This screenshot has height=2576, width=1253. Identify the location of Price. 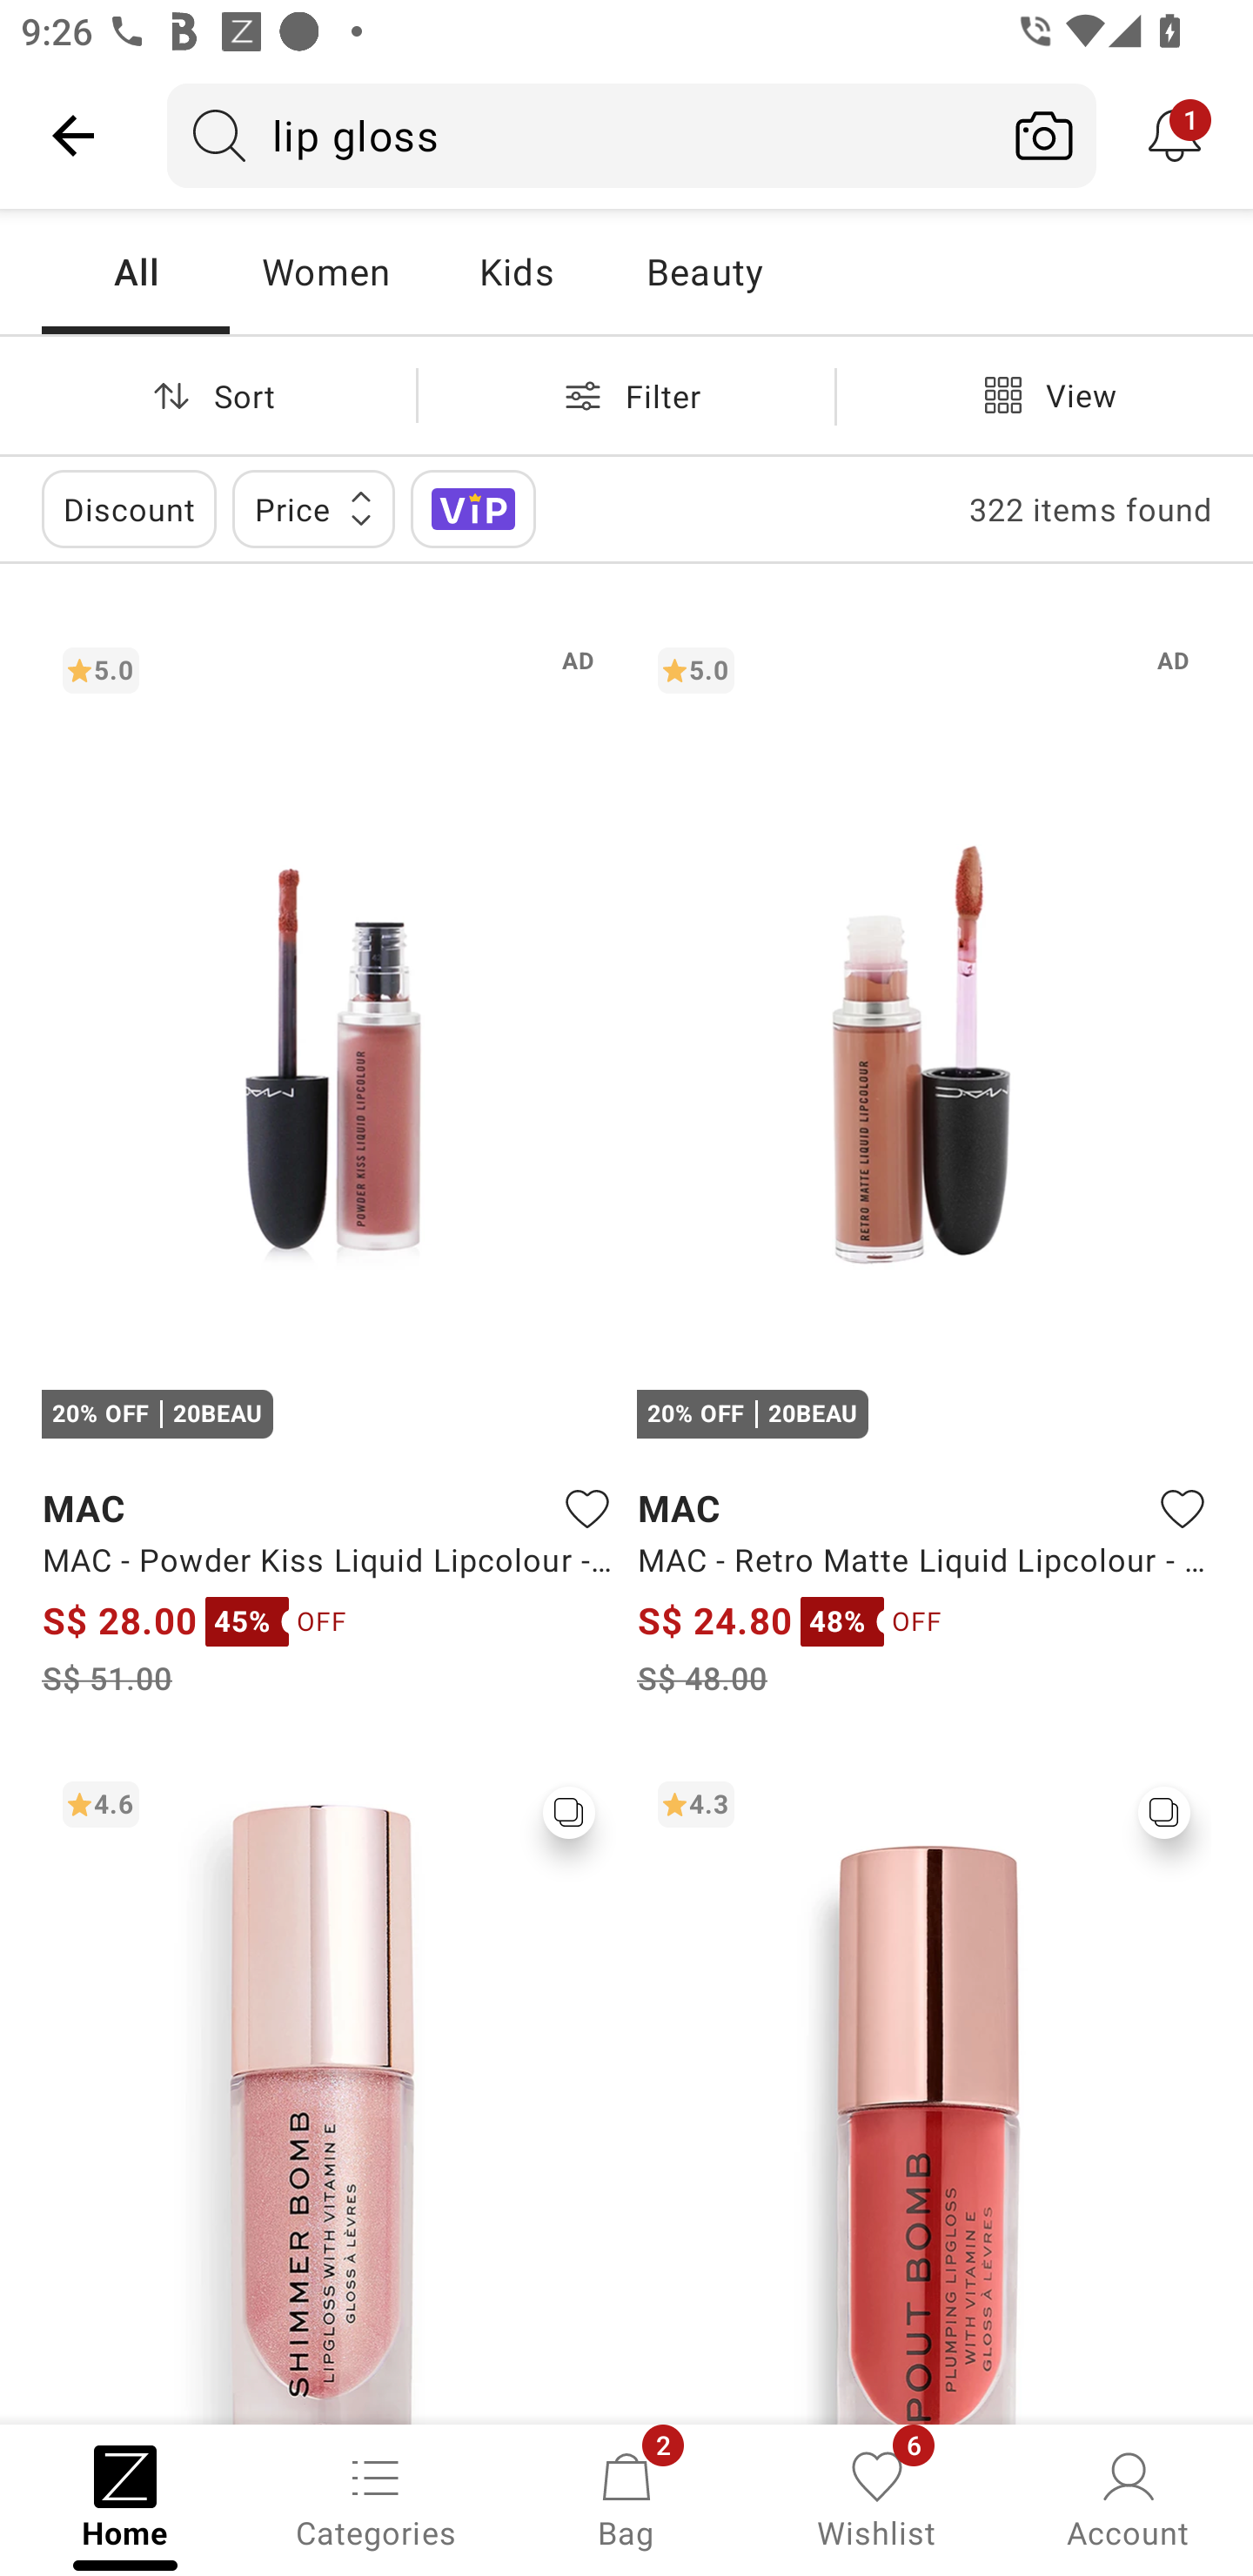
(313, 508).